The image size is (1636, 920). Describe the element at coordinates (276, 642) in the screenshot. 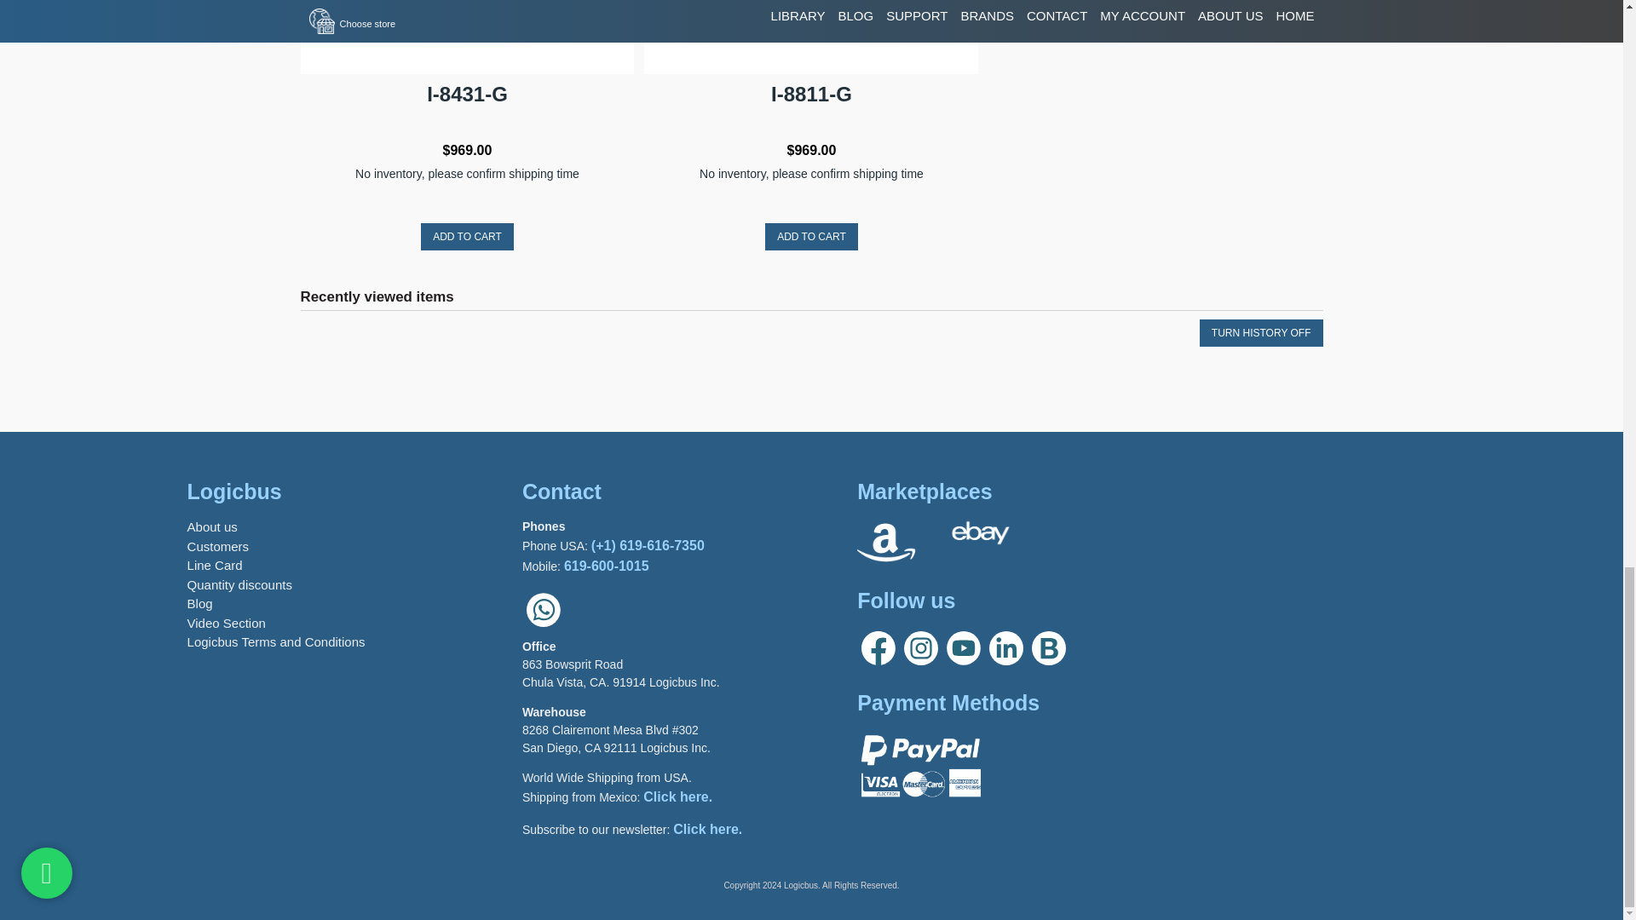

I see `Logicbus Terms and Conditions` at that location.